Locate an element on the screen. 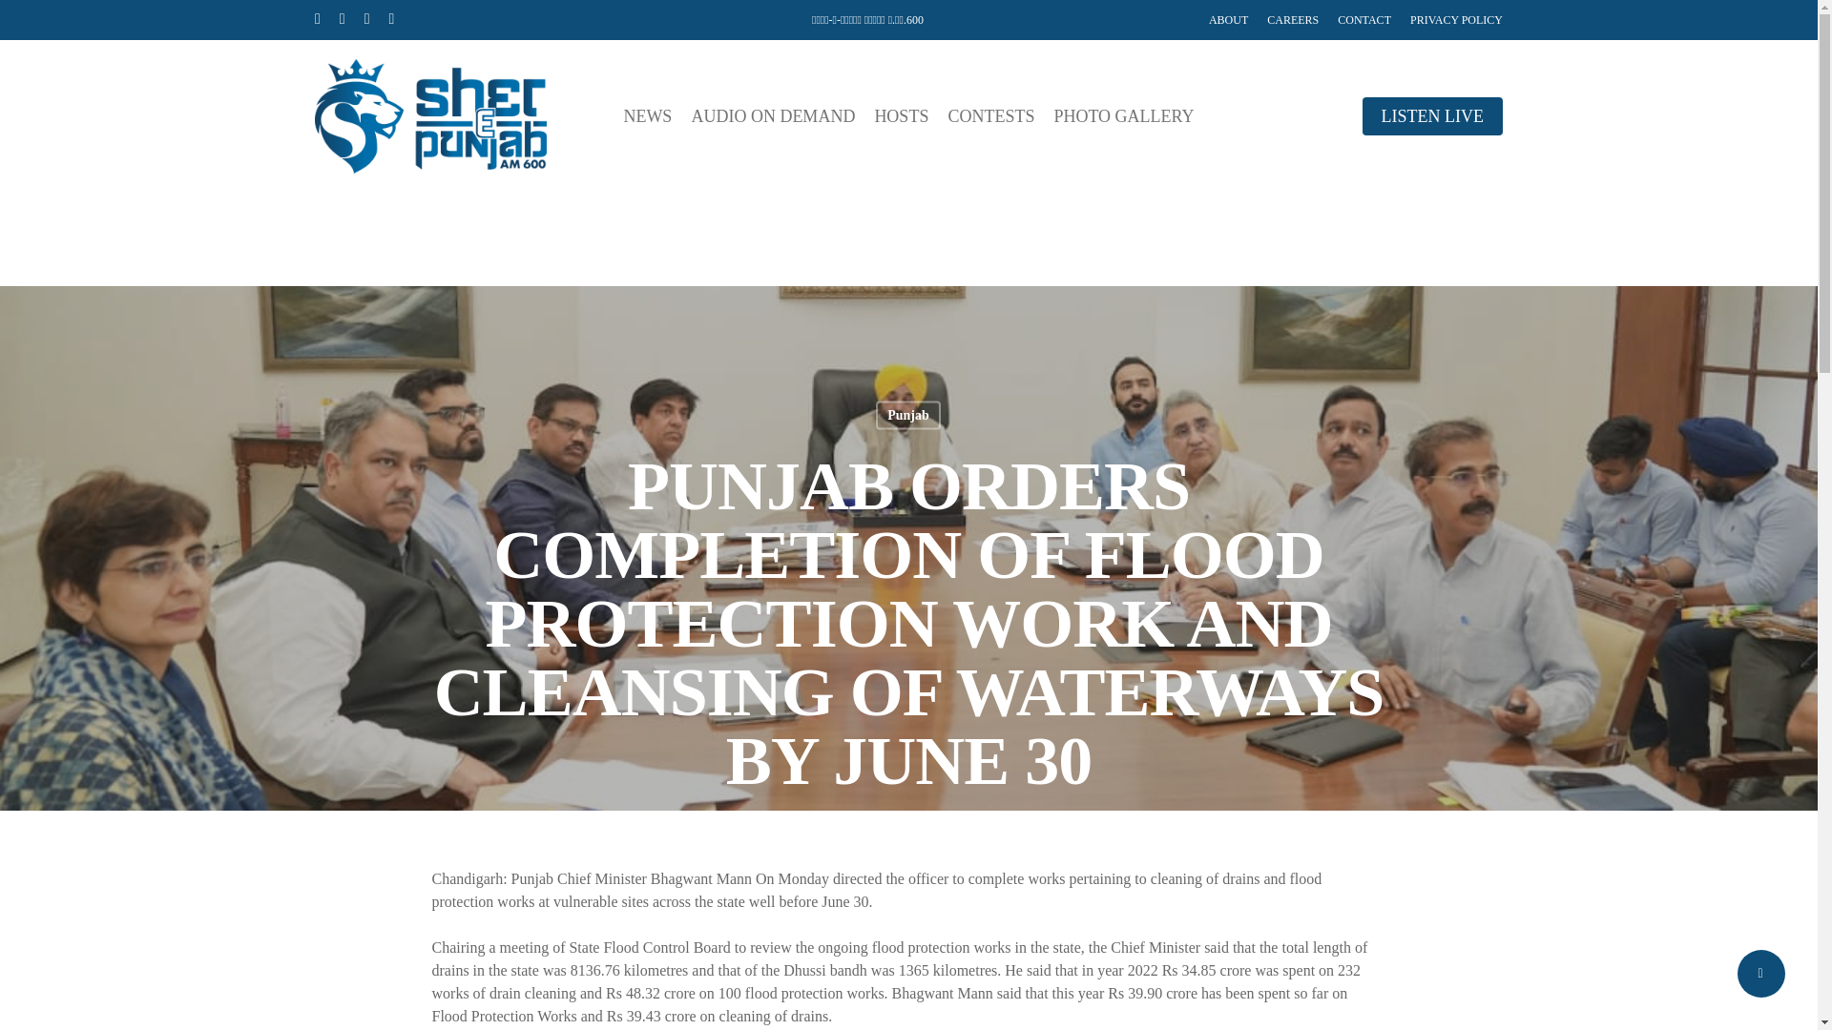 Image resolution: width=1832 pixels, height=1030 pixels. CONTESTS is located at coordinates (990, 116).